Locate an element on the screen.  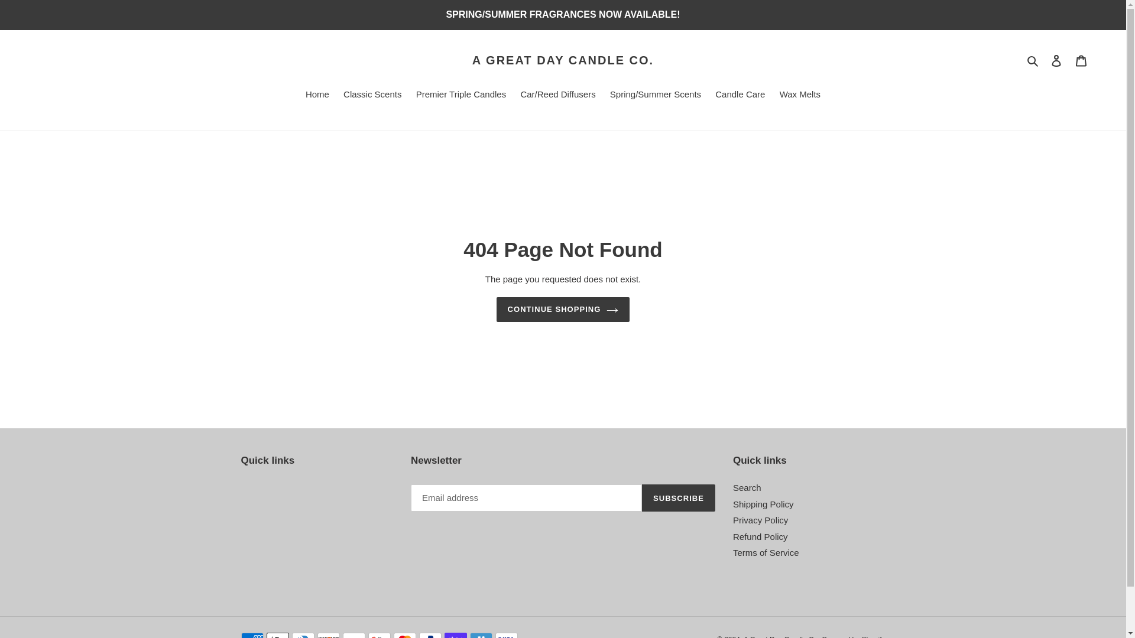
Log in is located at coordinates (1056, 60).